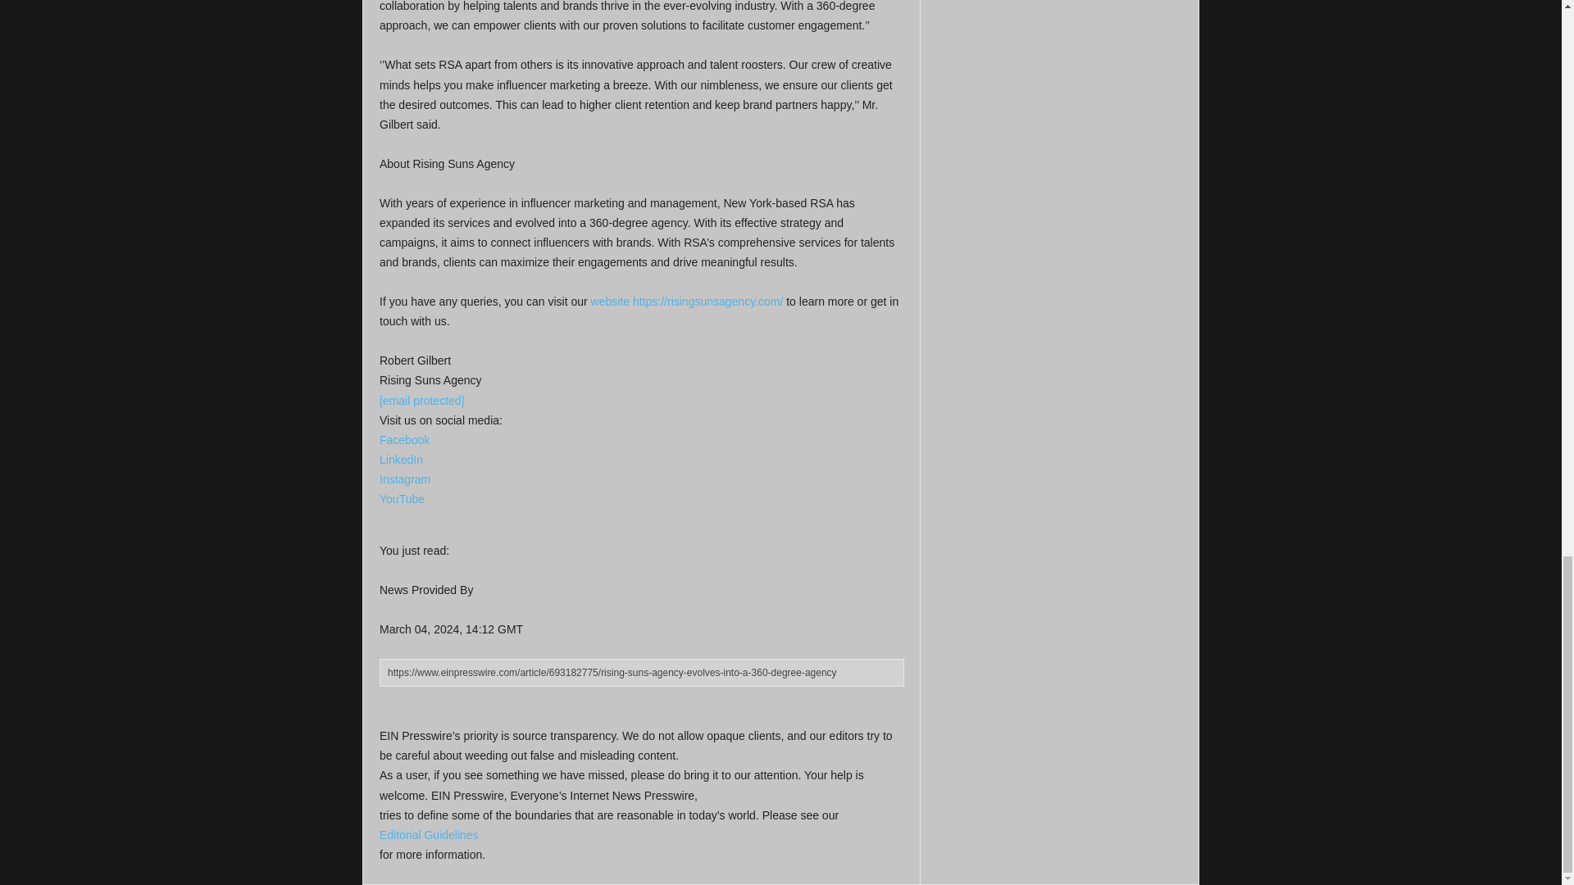 The image size is (1574, 885). What do you see at coordinates (610, 301) in the screenshot?
I see `website` at bounding box center [610, 301].